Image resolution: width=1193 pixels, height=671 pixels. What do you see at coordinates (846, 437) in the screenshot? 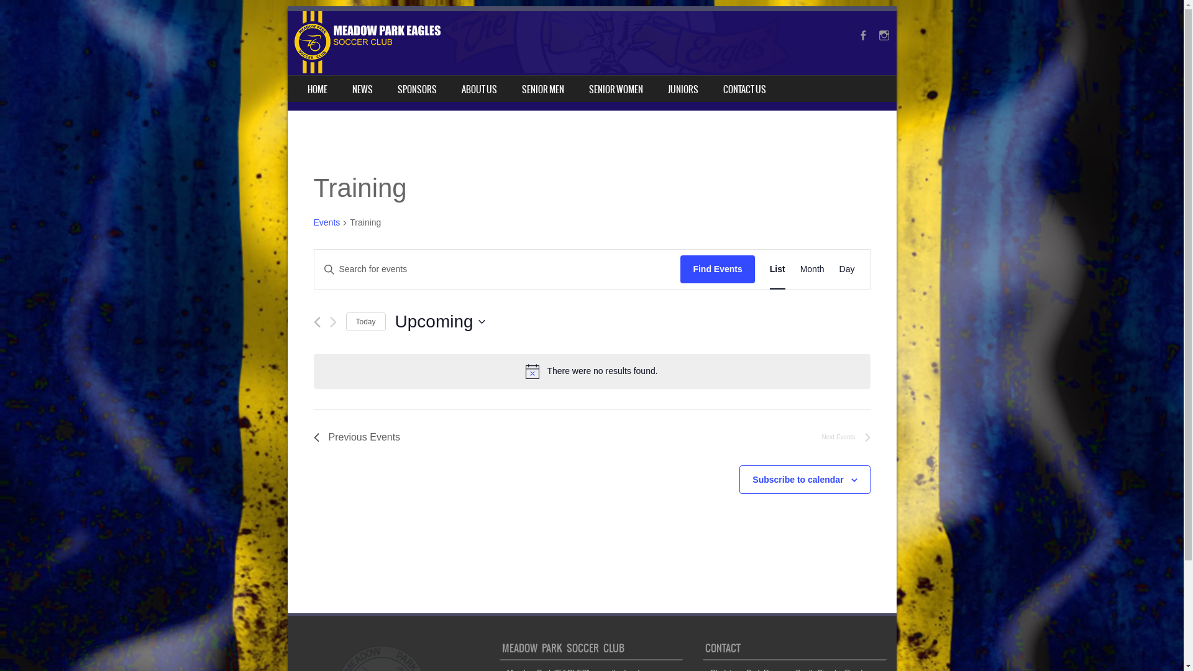
I see `Next Events` at bounding box center [846, 437].